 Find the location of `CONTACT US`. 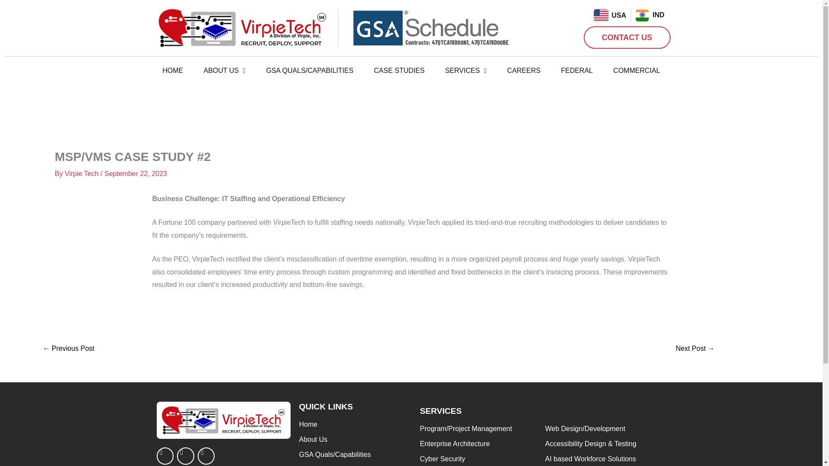

CONTACT US is located at coordinates (627, 37).